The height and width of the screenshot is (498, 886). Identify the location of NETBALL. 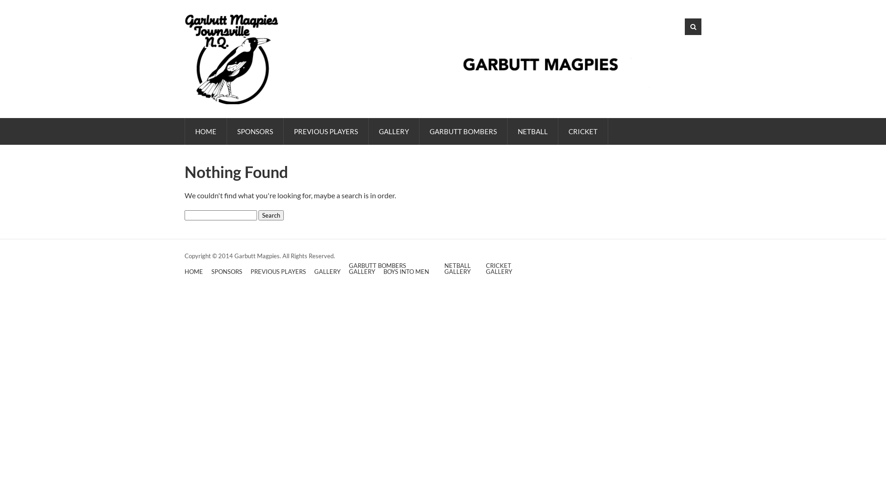
(458, 266).